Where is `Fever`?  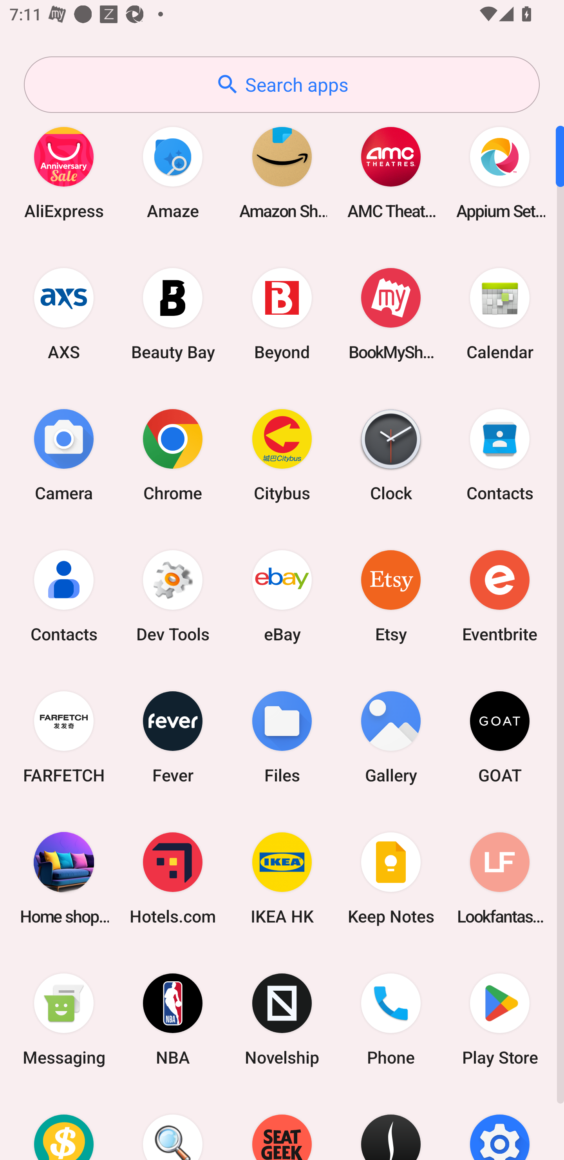 Fever is located at coordinates (173, 737).